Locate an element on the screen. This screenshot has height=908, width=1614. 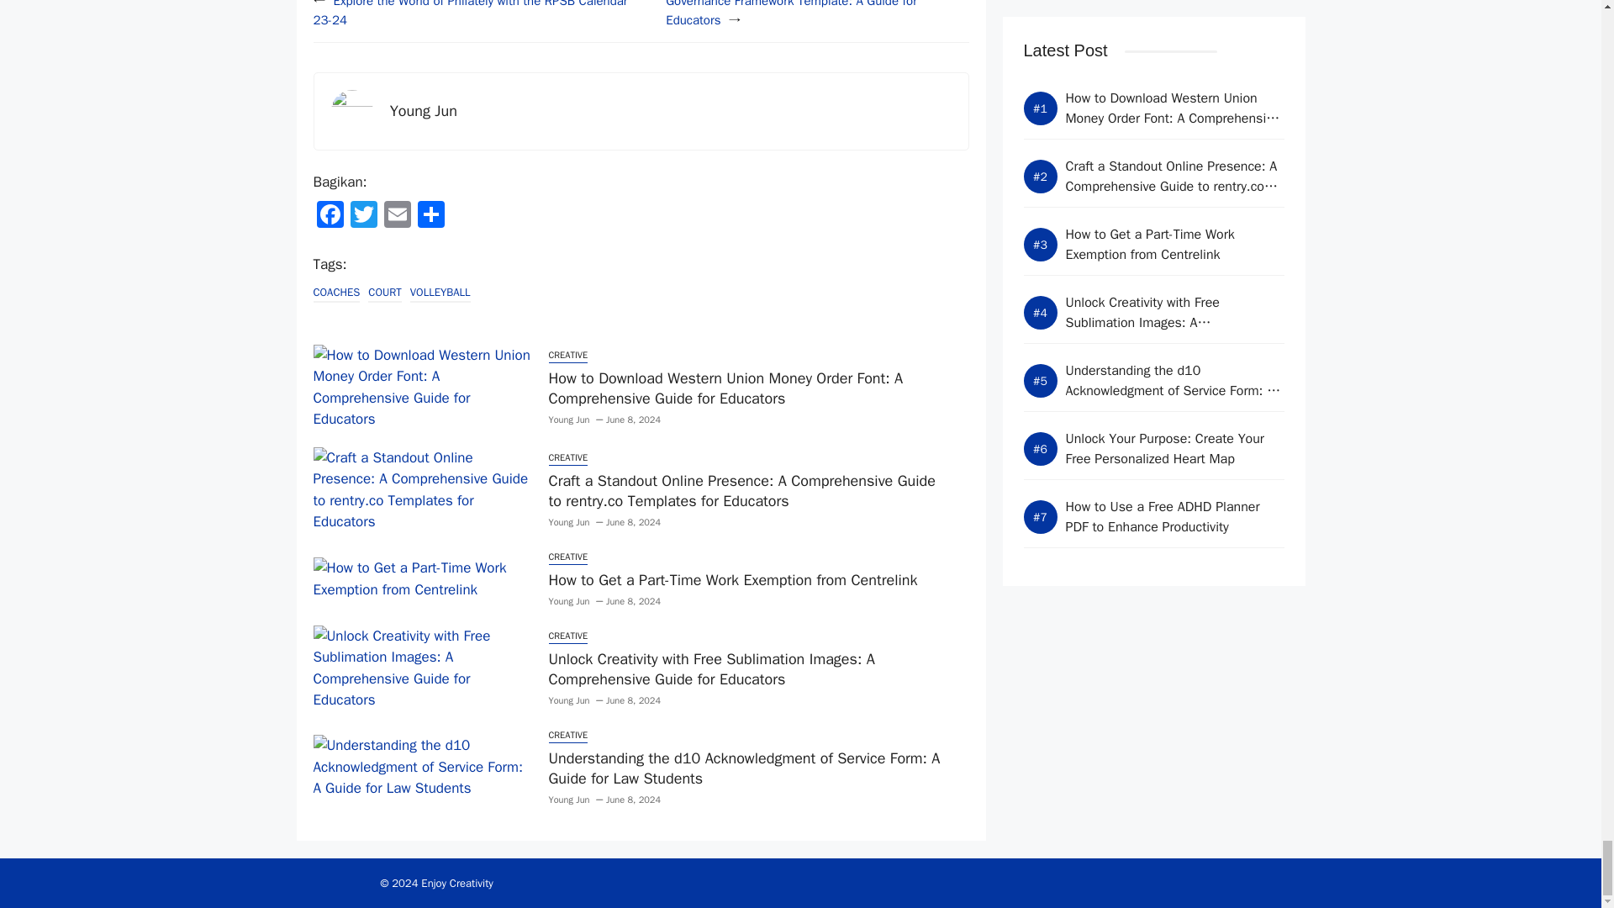
Young Jun is located at coordinates (568, 701).